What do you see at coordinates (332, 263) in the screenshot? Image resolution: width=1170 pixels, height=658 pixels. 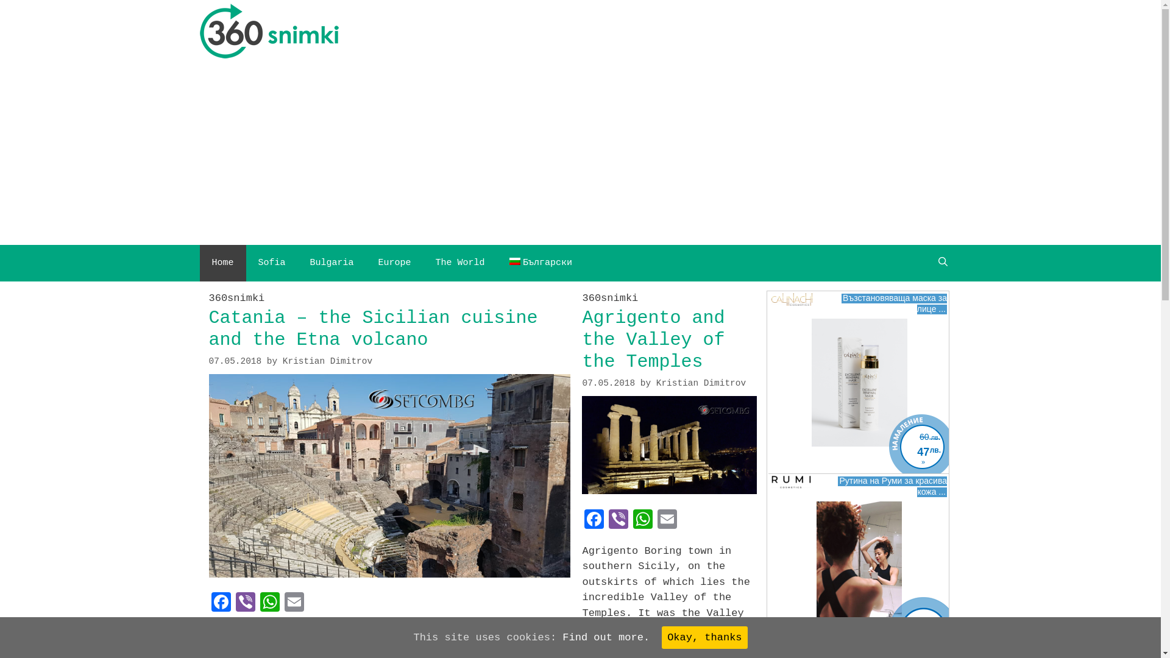 I see `Bulgaria` at bounding box center [332, 263].